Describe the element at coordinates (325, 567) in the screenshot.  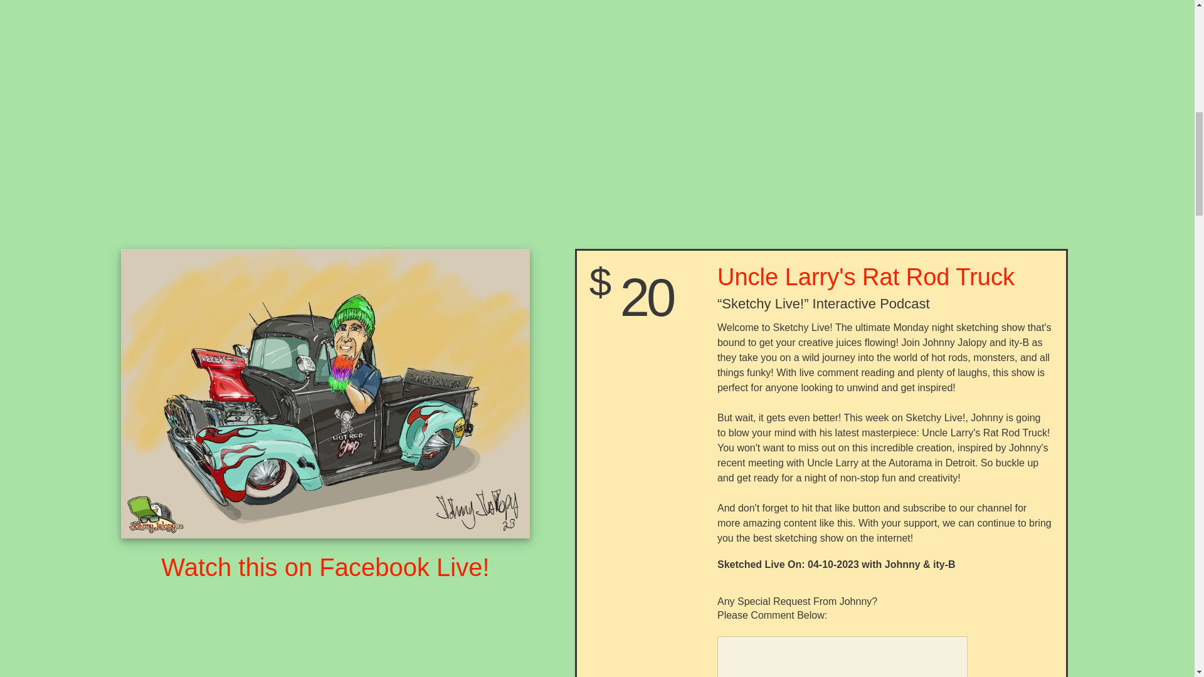
I see `Watch this on Facebook Live!` at that location.